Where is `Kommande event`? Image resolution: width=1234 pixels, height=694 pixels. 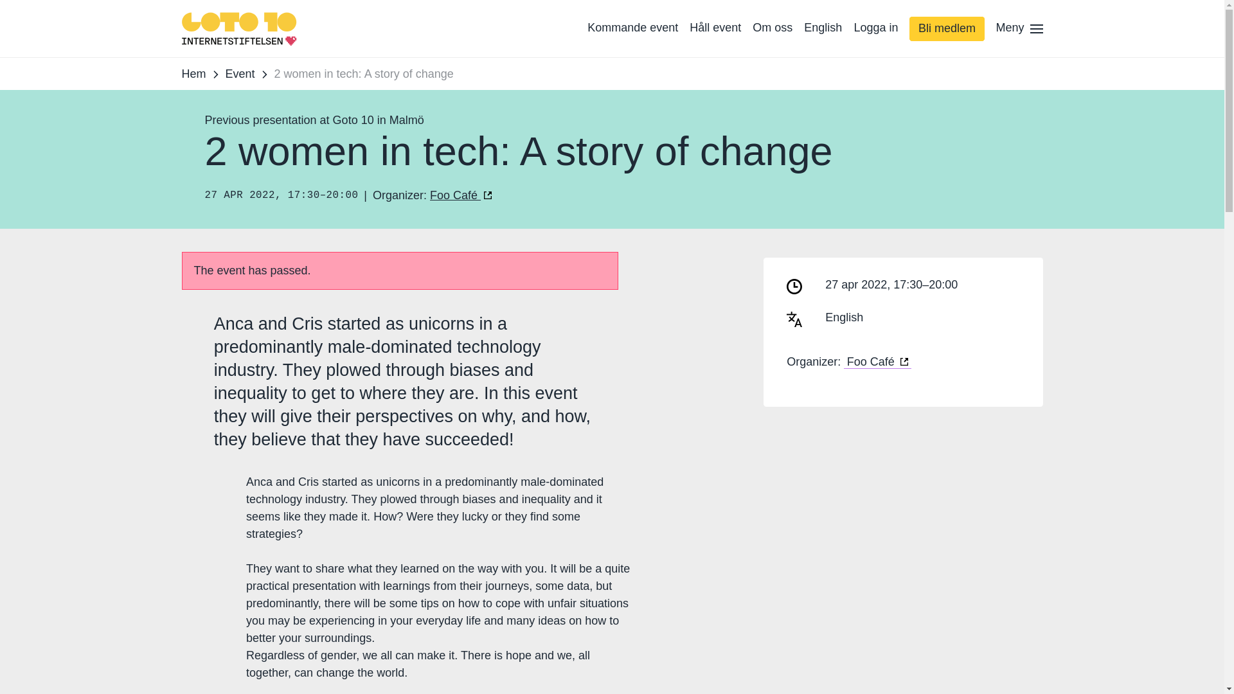 Kommande event is located at coordinates (632, 28).